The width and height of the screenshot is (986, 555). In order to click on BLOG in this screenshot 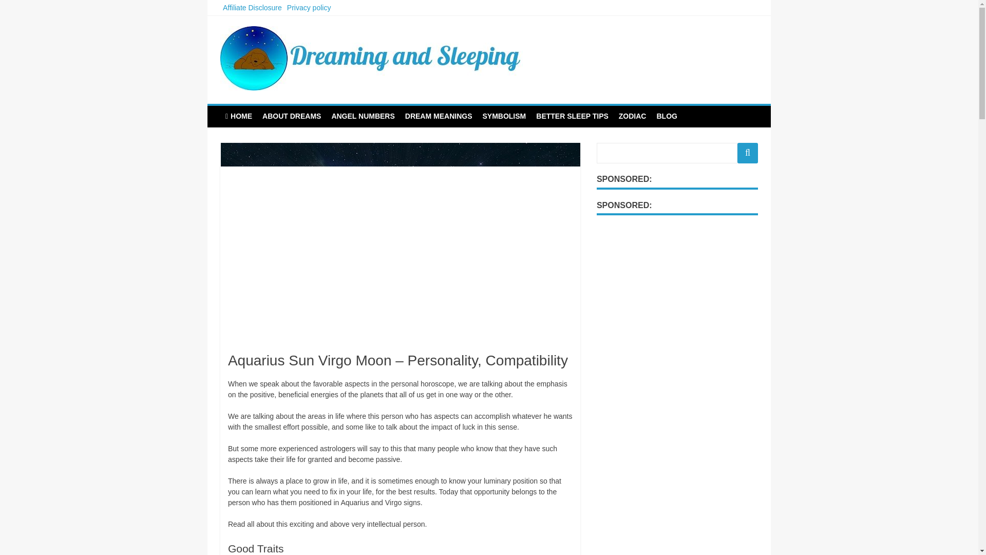, I will do `click(667, 116)`.